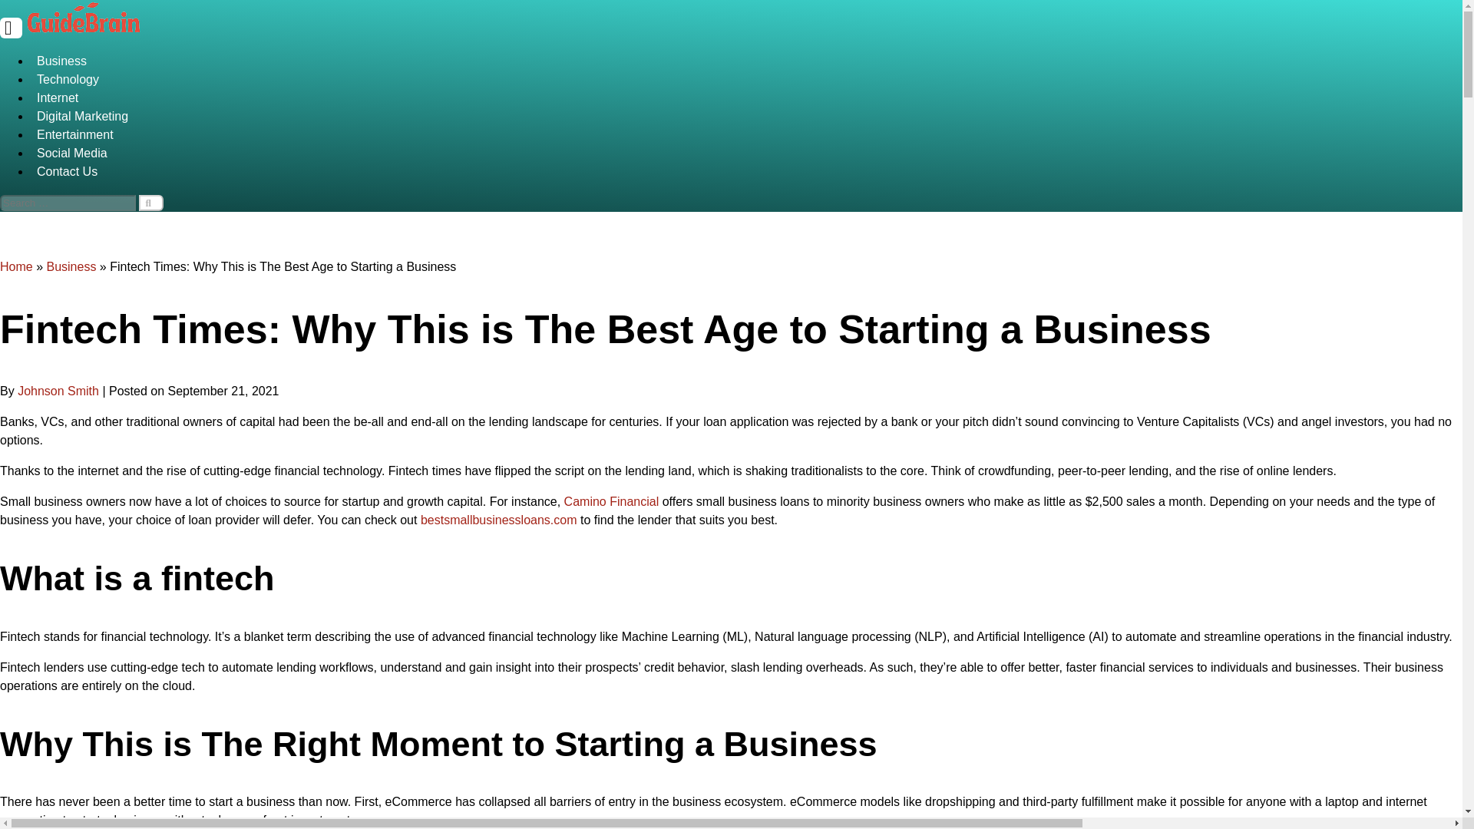  What do you see at coordinates (71, 267) in the screenshot?
I see `Business` at bounding box center [71, 267].